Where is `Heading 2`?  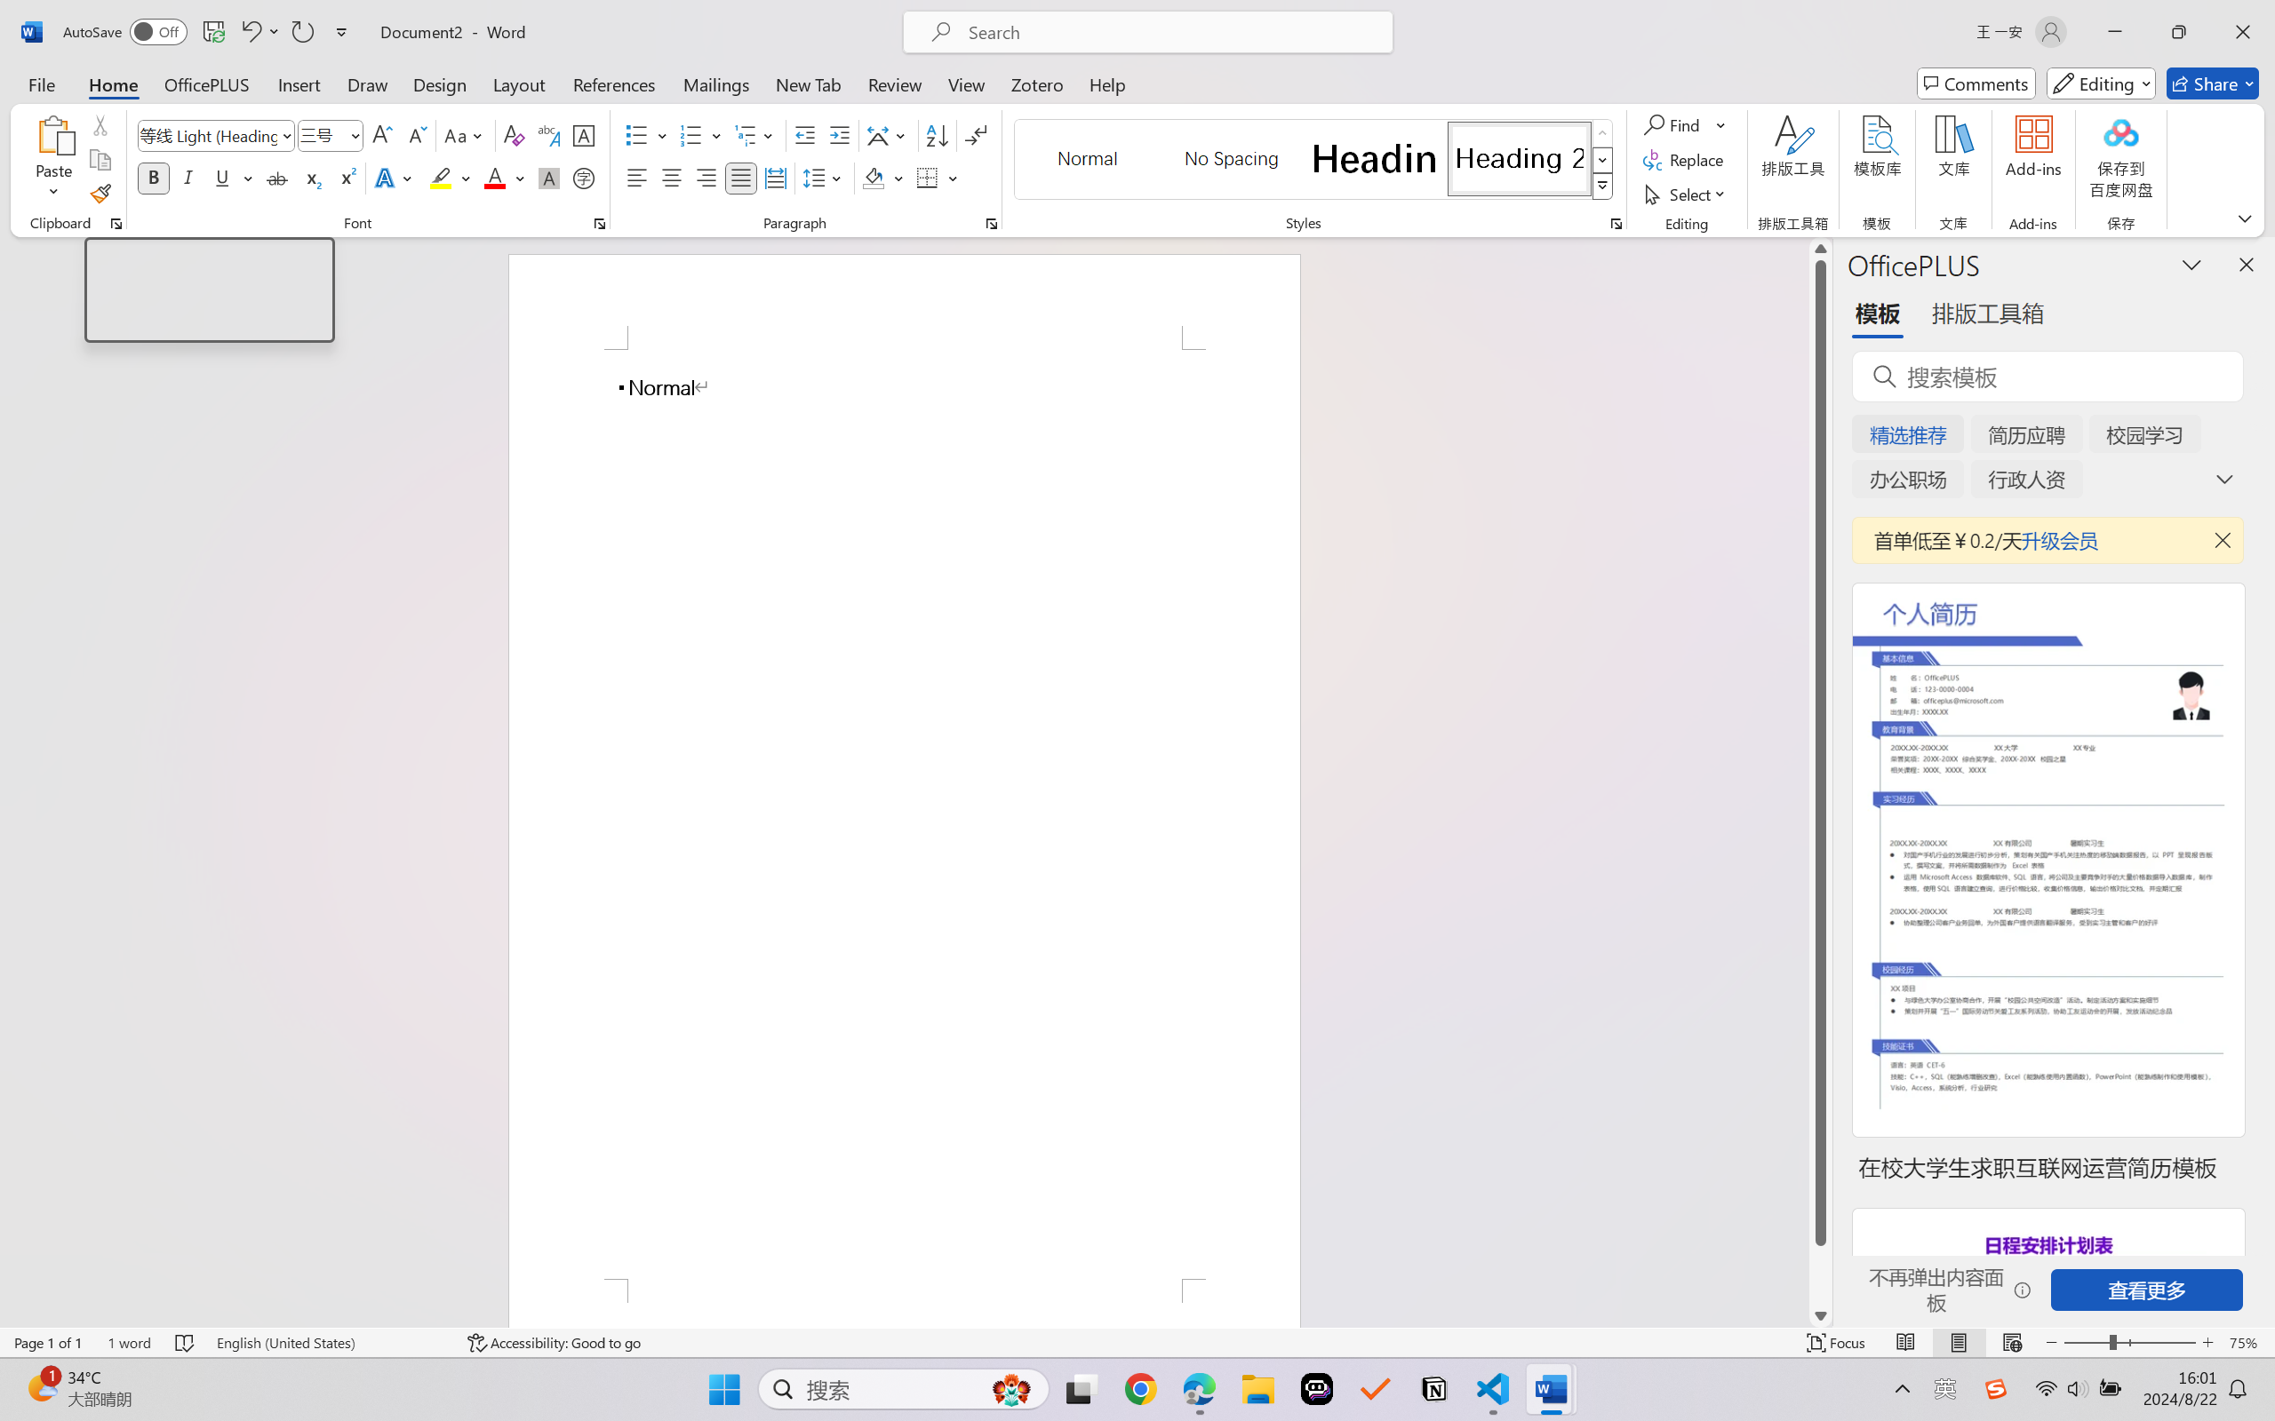
Heading 2 is located at coordinates (1520, 158).